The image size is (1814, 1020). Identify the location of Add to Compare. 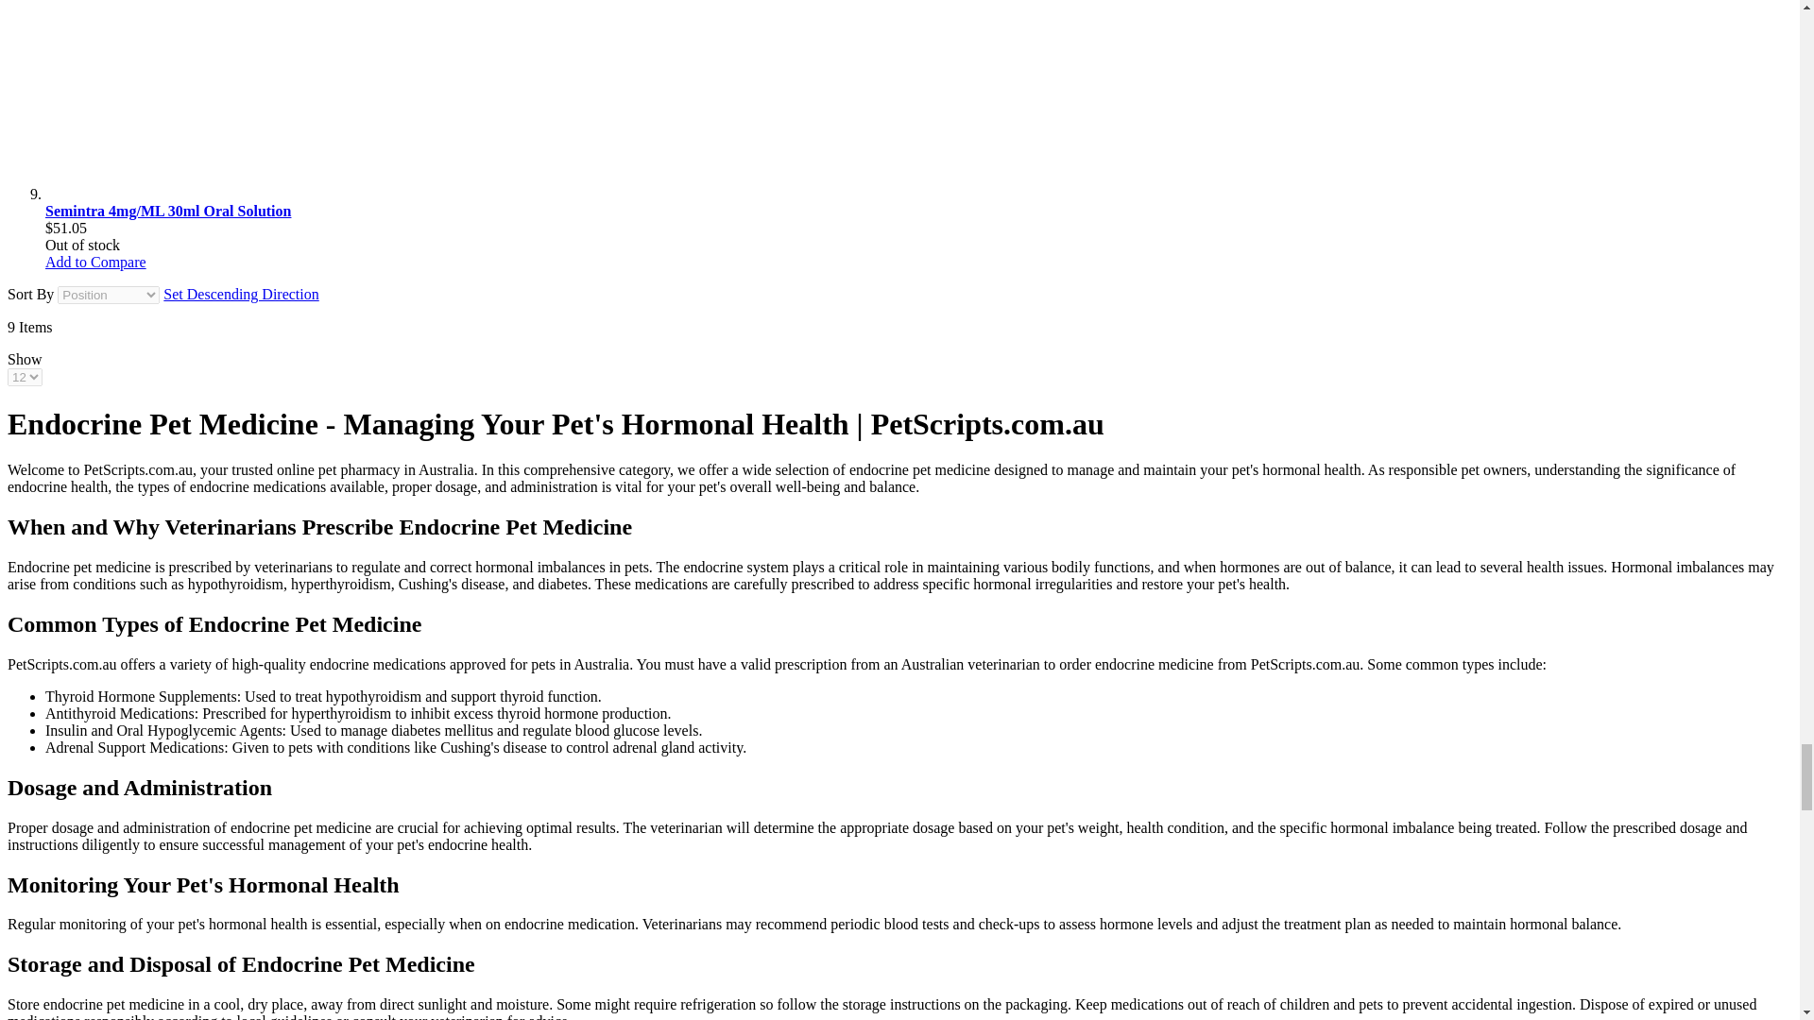
(96, 262).